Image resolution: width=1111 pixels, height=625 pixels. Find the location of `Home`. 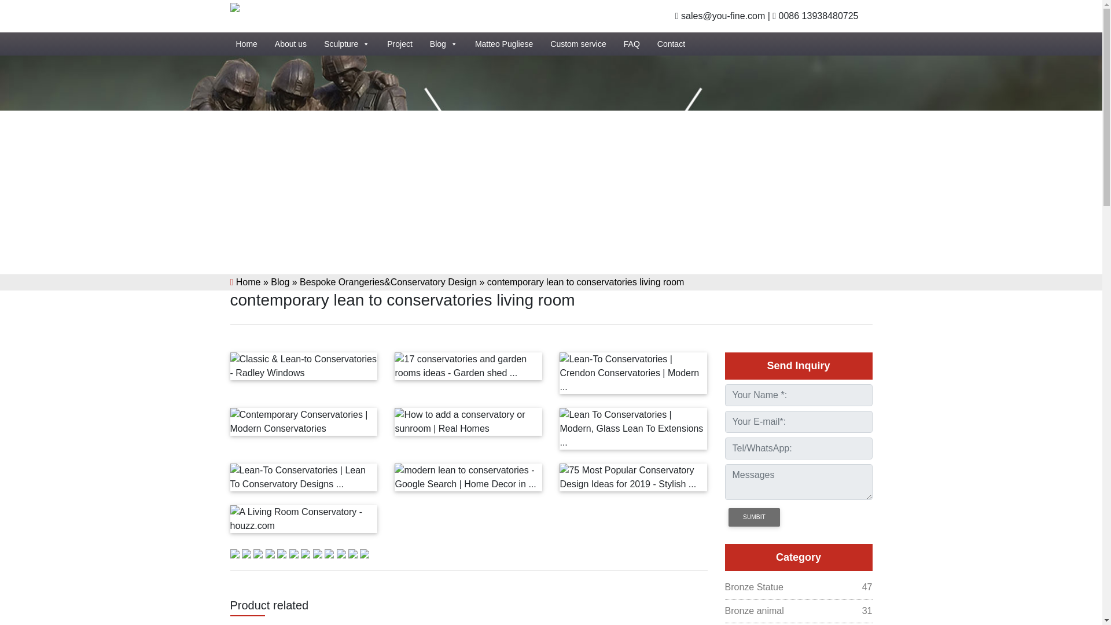

Home is located at coordinates (399, 44).